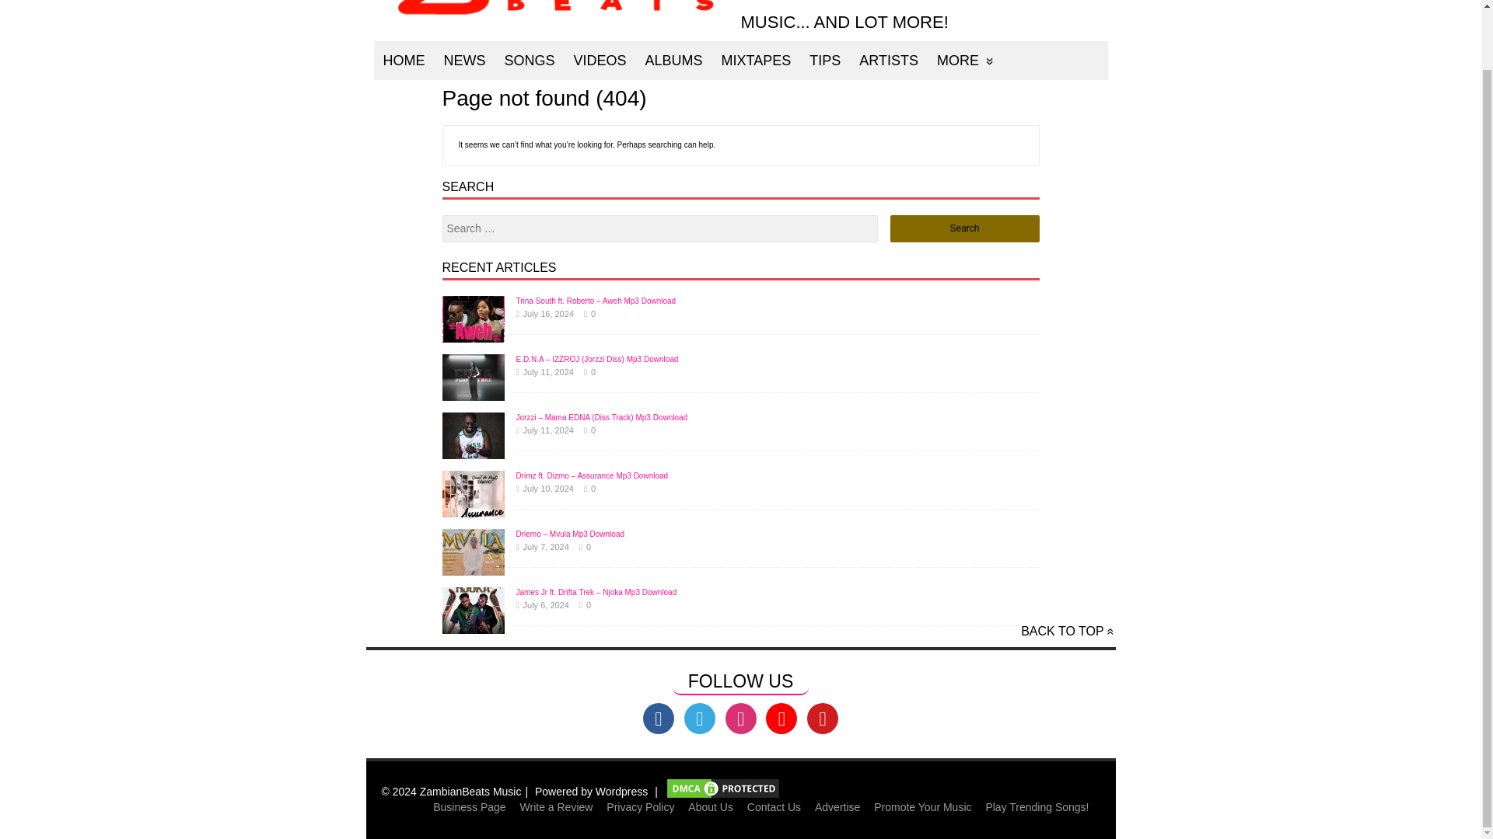  What do you see at coordinates (673, 60) in the screenshot?
I see `ALBUMS` at bounding box center [673, 60].